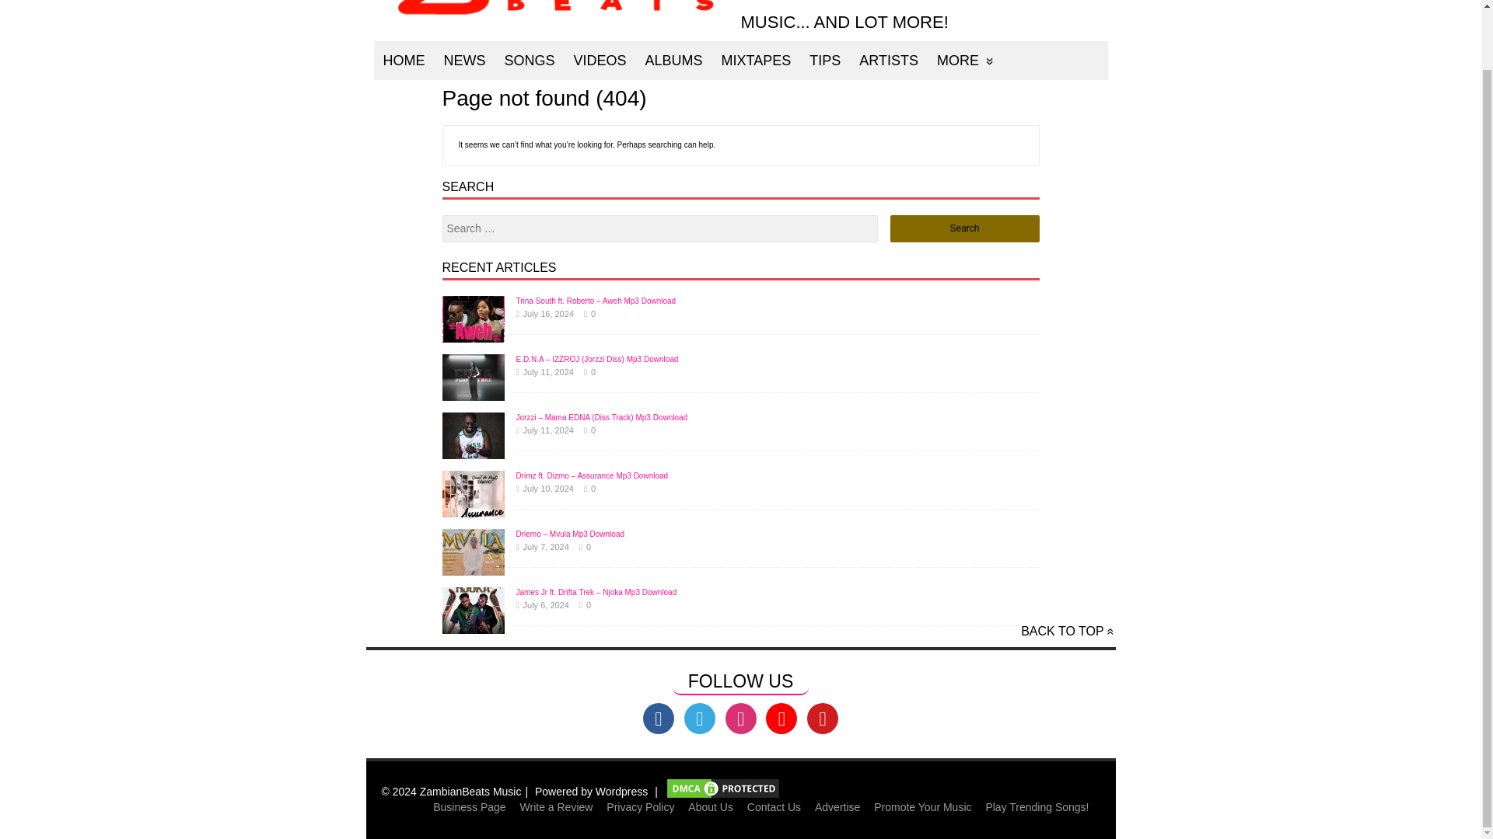  What do you see at coordinates (673, 60) in the screenshot?
I see `ALBUMS` at bounding box center [673, 60].